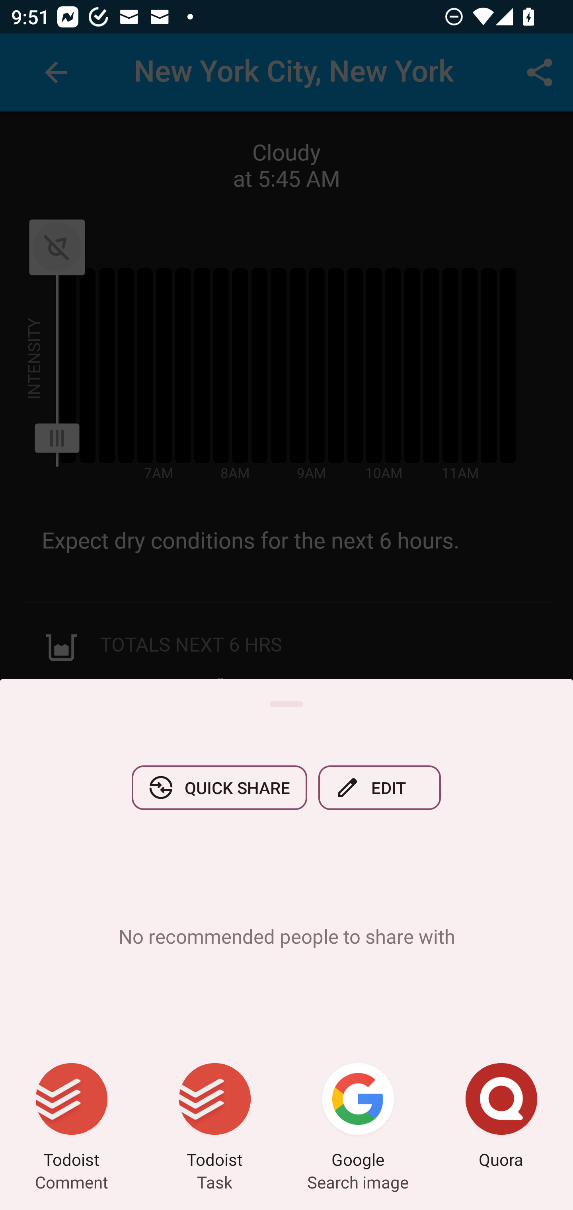  Describe the element at coordinates (215, 1118) in the screenshot. I see `Todoist Task` at that location.